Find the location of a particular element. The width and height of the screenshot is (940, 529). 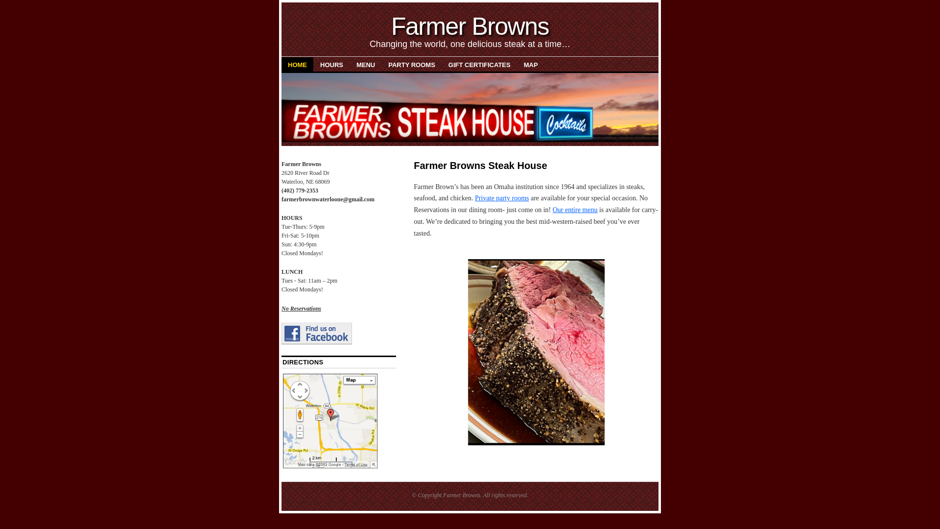

MAP is located at coordinates (531, 64).